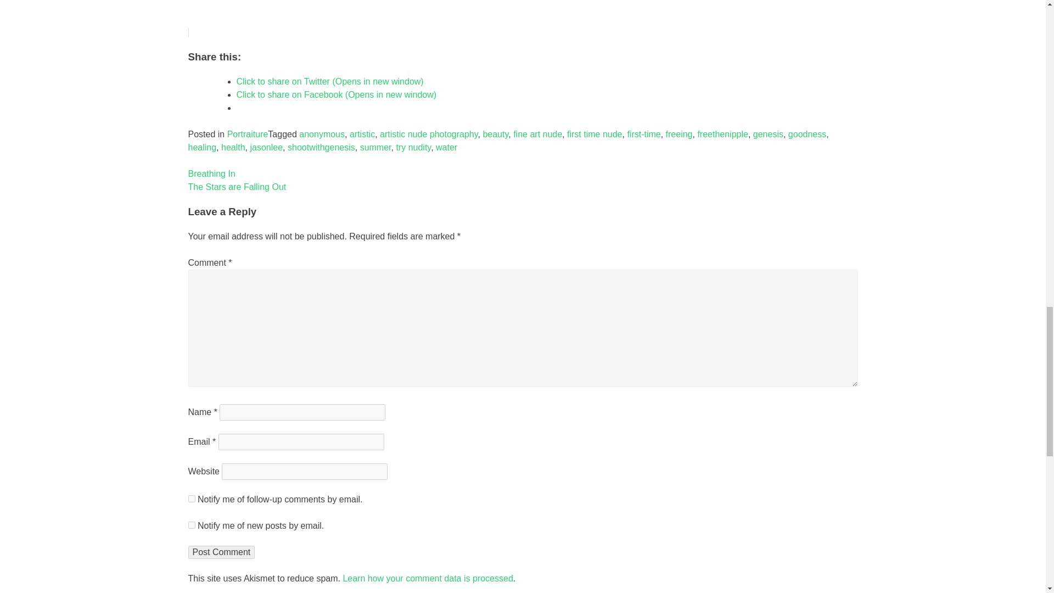 The width and height of the screenshot is (1054, 593). What do you see at coordinates (322, 134) in the screenshot?
I see `anonymous` at bounding box center [322, 134].